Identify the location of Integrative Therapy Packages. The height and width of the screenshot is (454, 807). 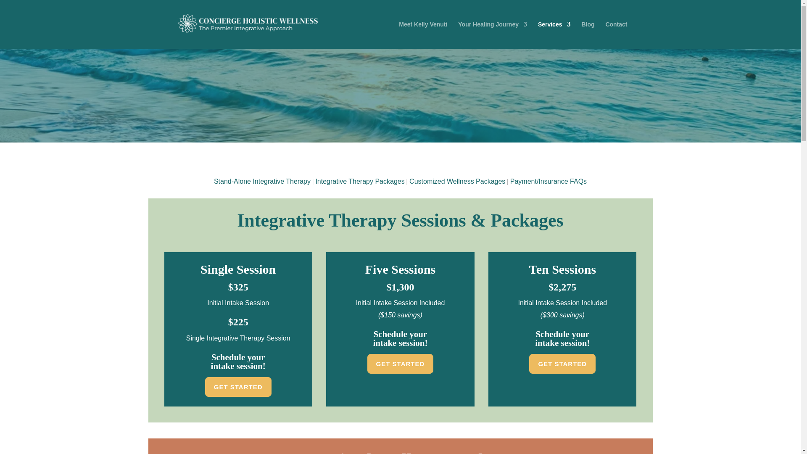
(360, 181).